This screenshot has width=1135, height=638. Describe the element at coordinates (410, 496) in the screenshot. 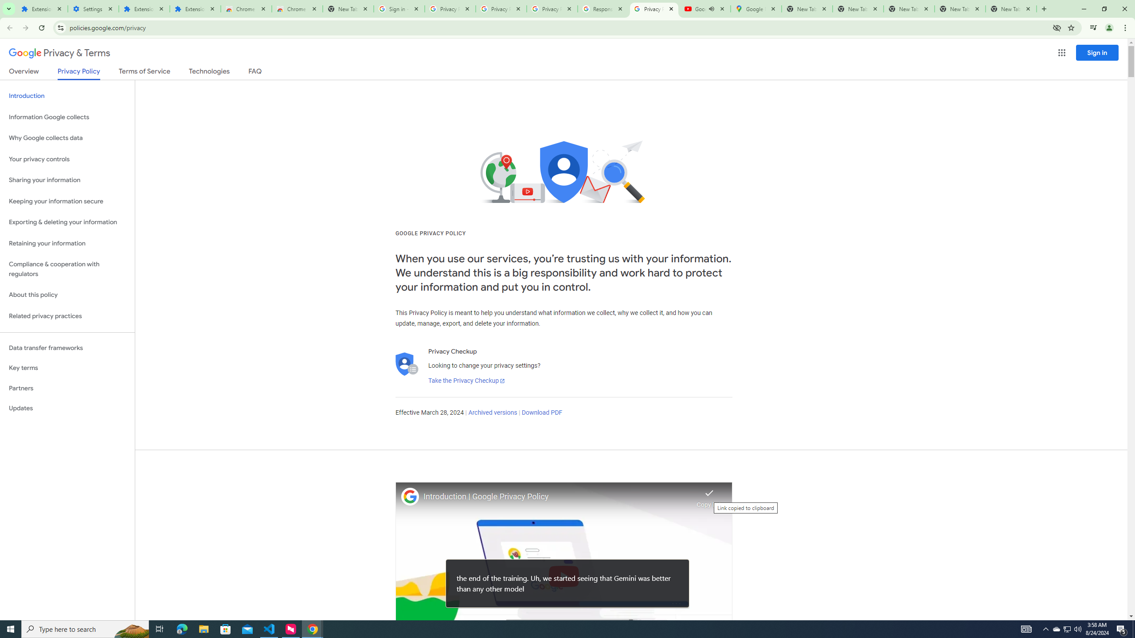

I see `Photo image of Google` at that location.